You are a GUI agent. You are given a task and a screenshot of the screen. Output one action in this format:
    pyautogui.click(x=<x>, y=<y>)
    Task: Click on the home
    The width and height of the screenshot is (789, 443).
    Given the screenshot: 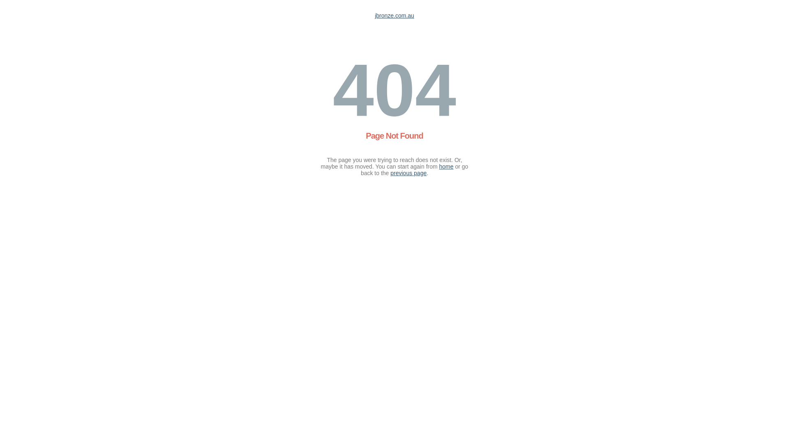 What is the action you would take?
    pyautogui.click(x=446, y=167)
    